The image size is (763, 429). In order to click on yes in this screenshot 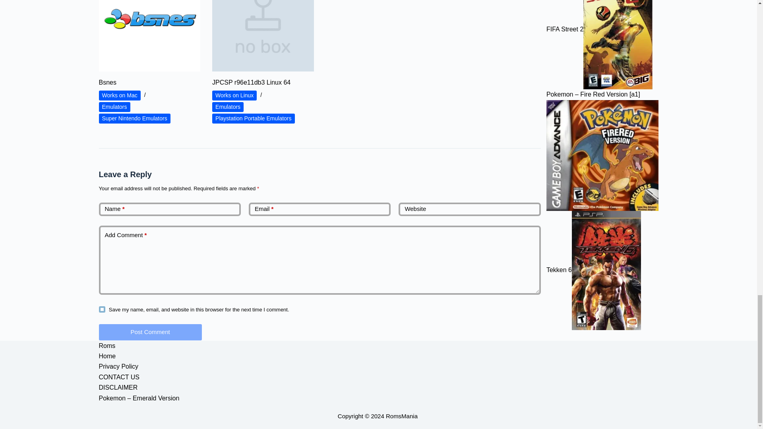, I will do `click(102, 309)`.